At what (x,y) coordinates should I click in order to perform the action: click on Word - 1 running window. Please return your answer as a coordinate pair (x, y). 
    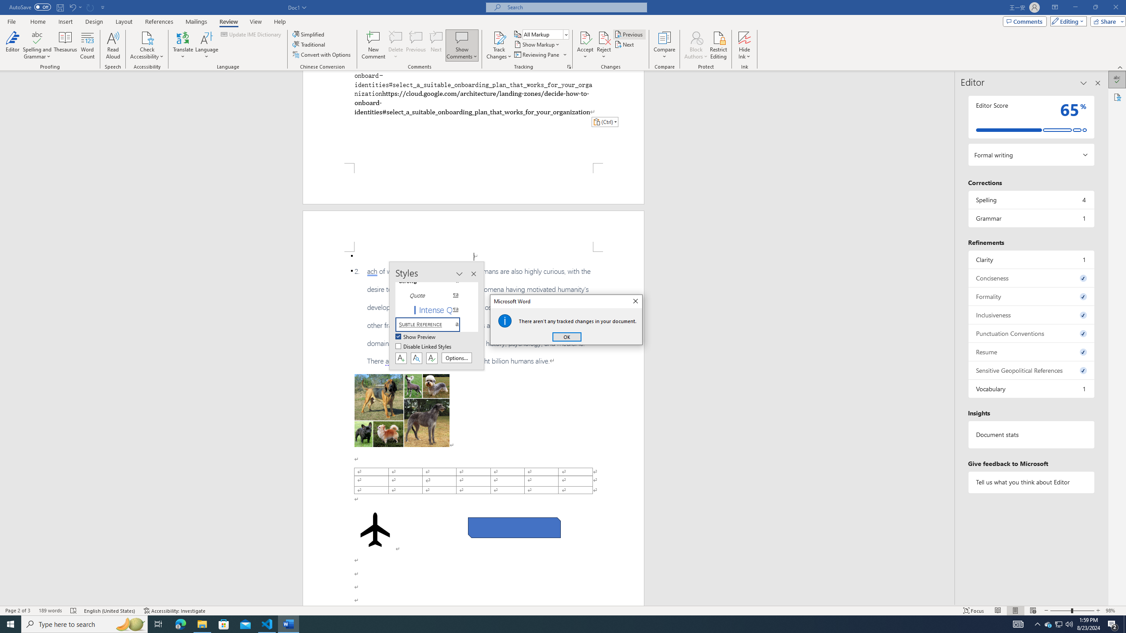
    Looking at the image, I should click on (289, 624).